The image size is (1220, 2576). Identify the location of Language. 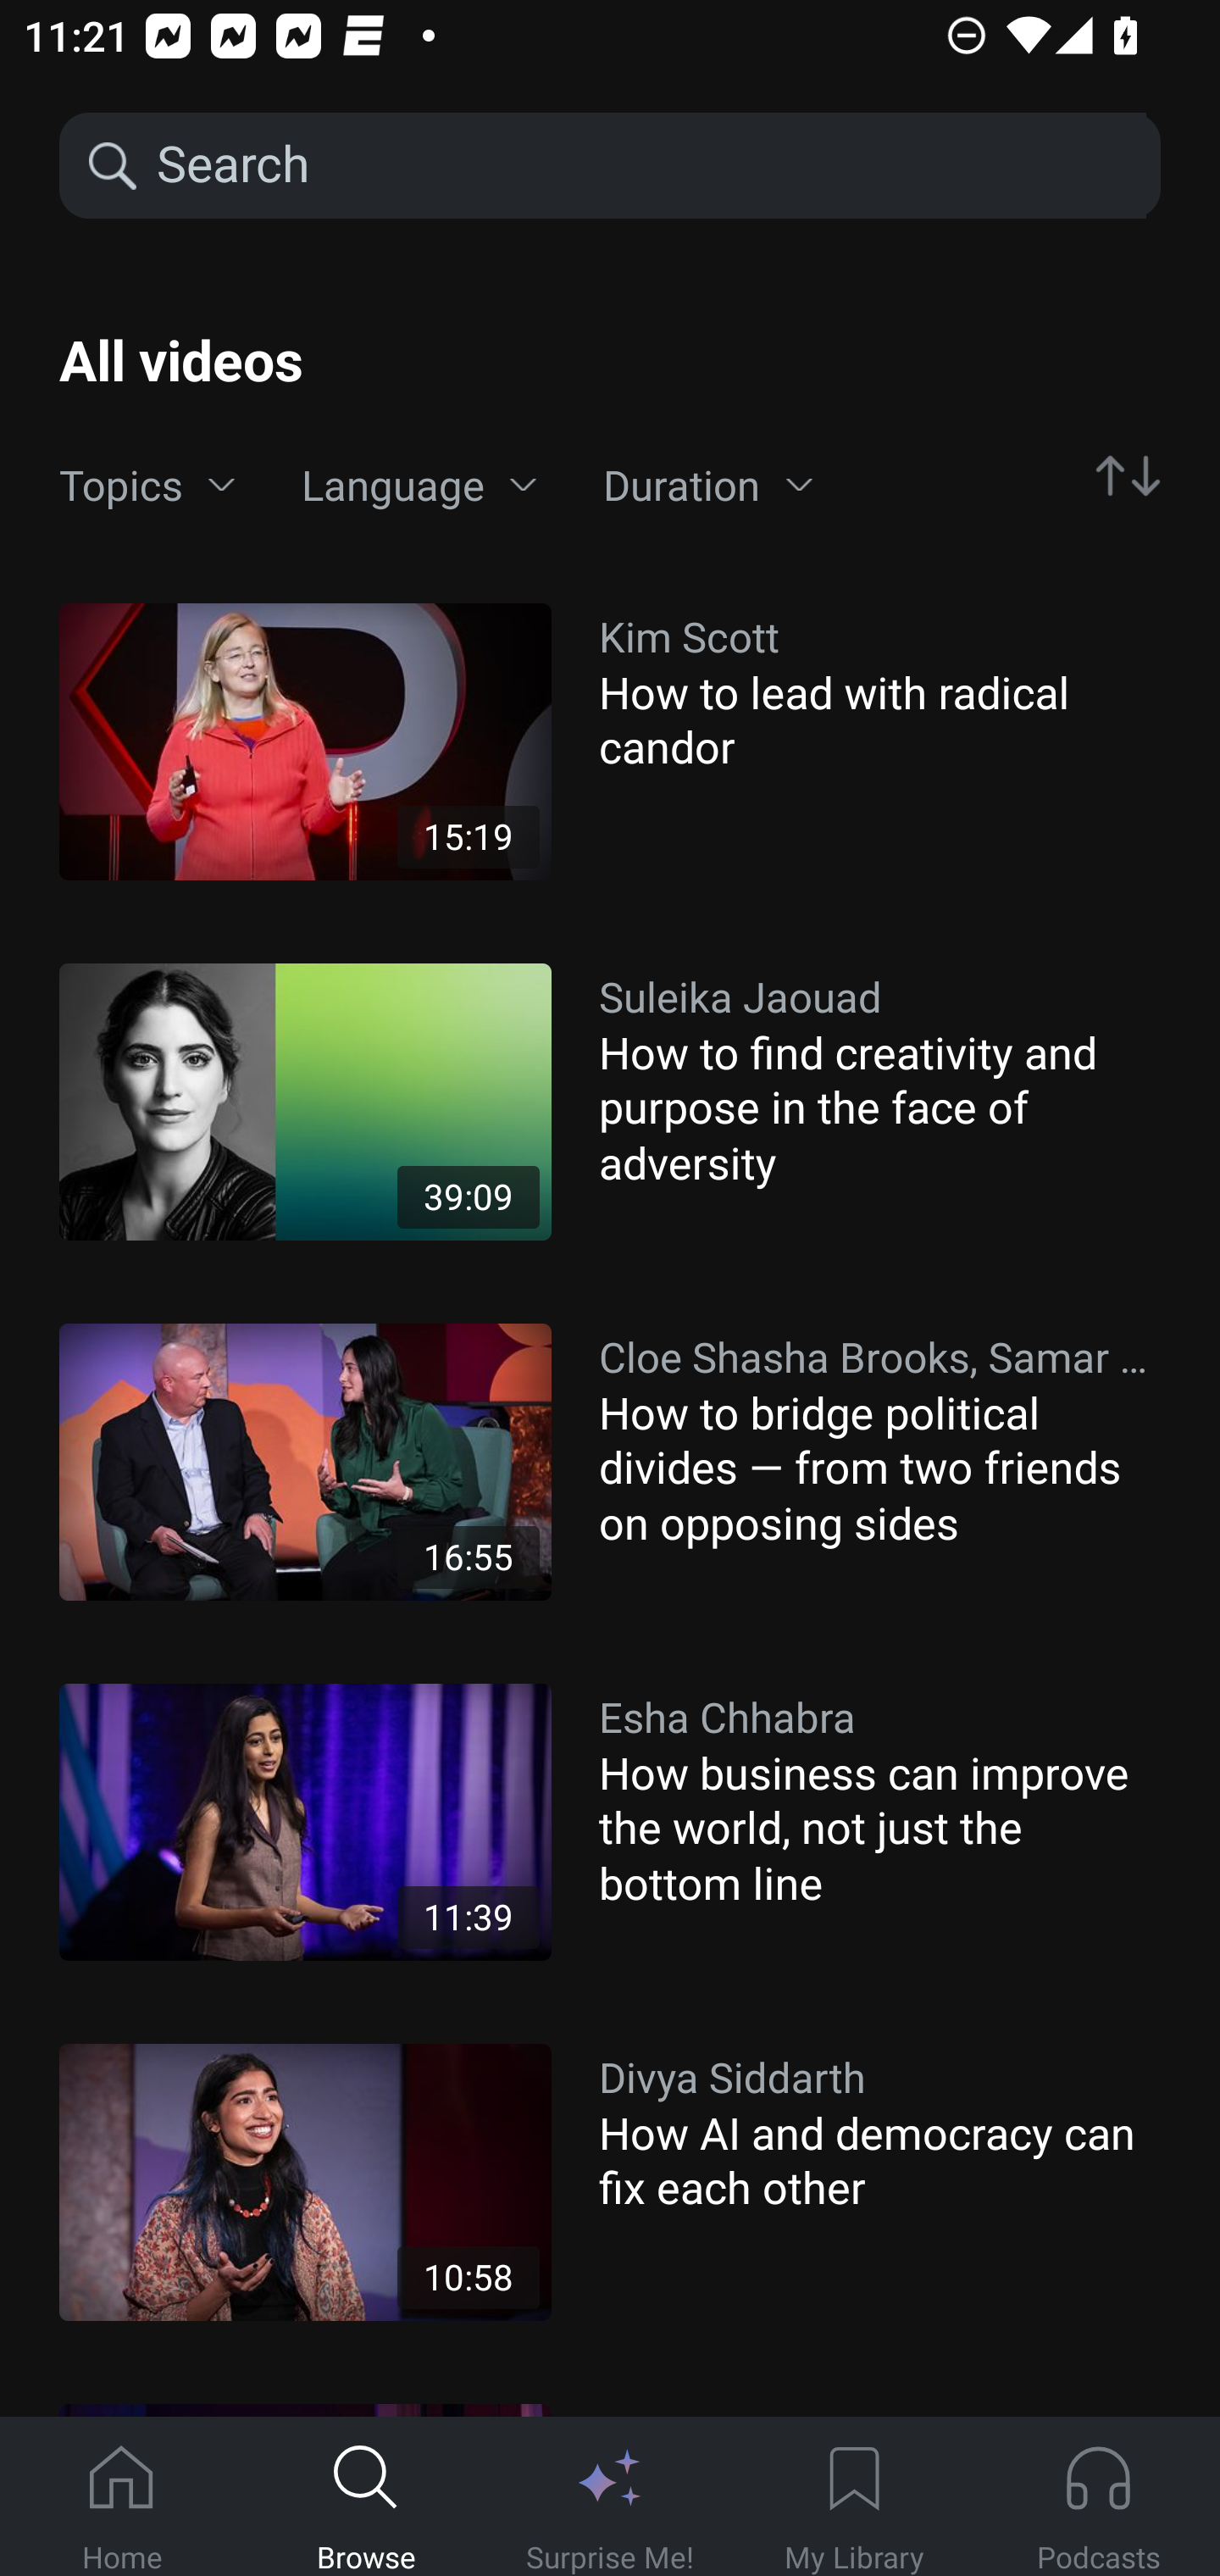
(419, 486).